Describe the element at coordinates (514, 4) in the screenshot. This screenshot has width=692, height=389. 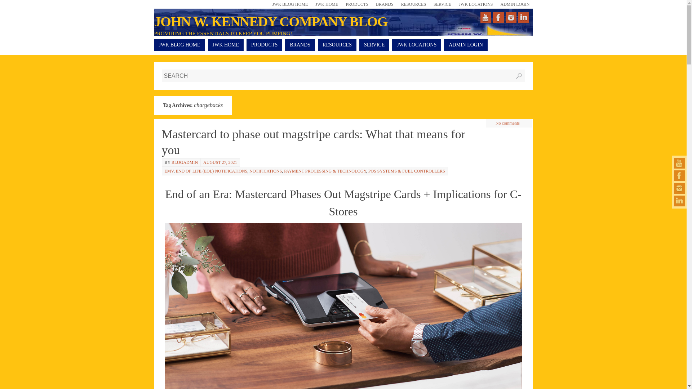
I see `ADMIN LOGIN` at that location.